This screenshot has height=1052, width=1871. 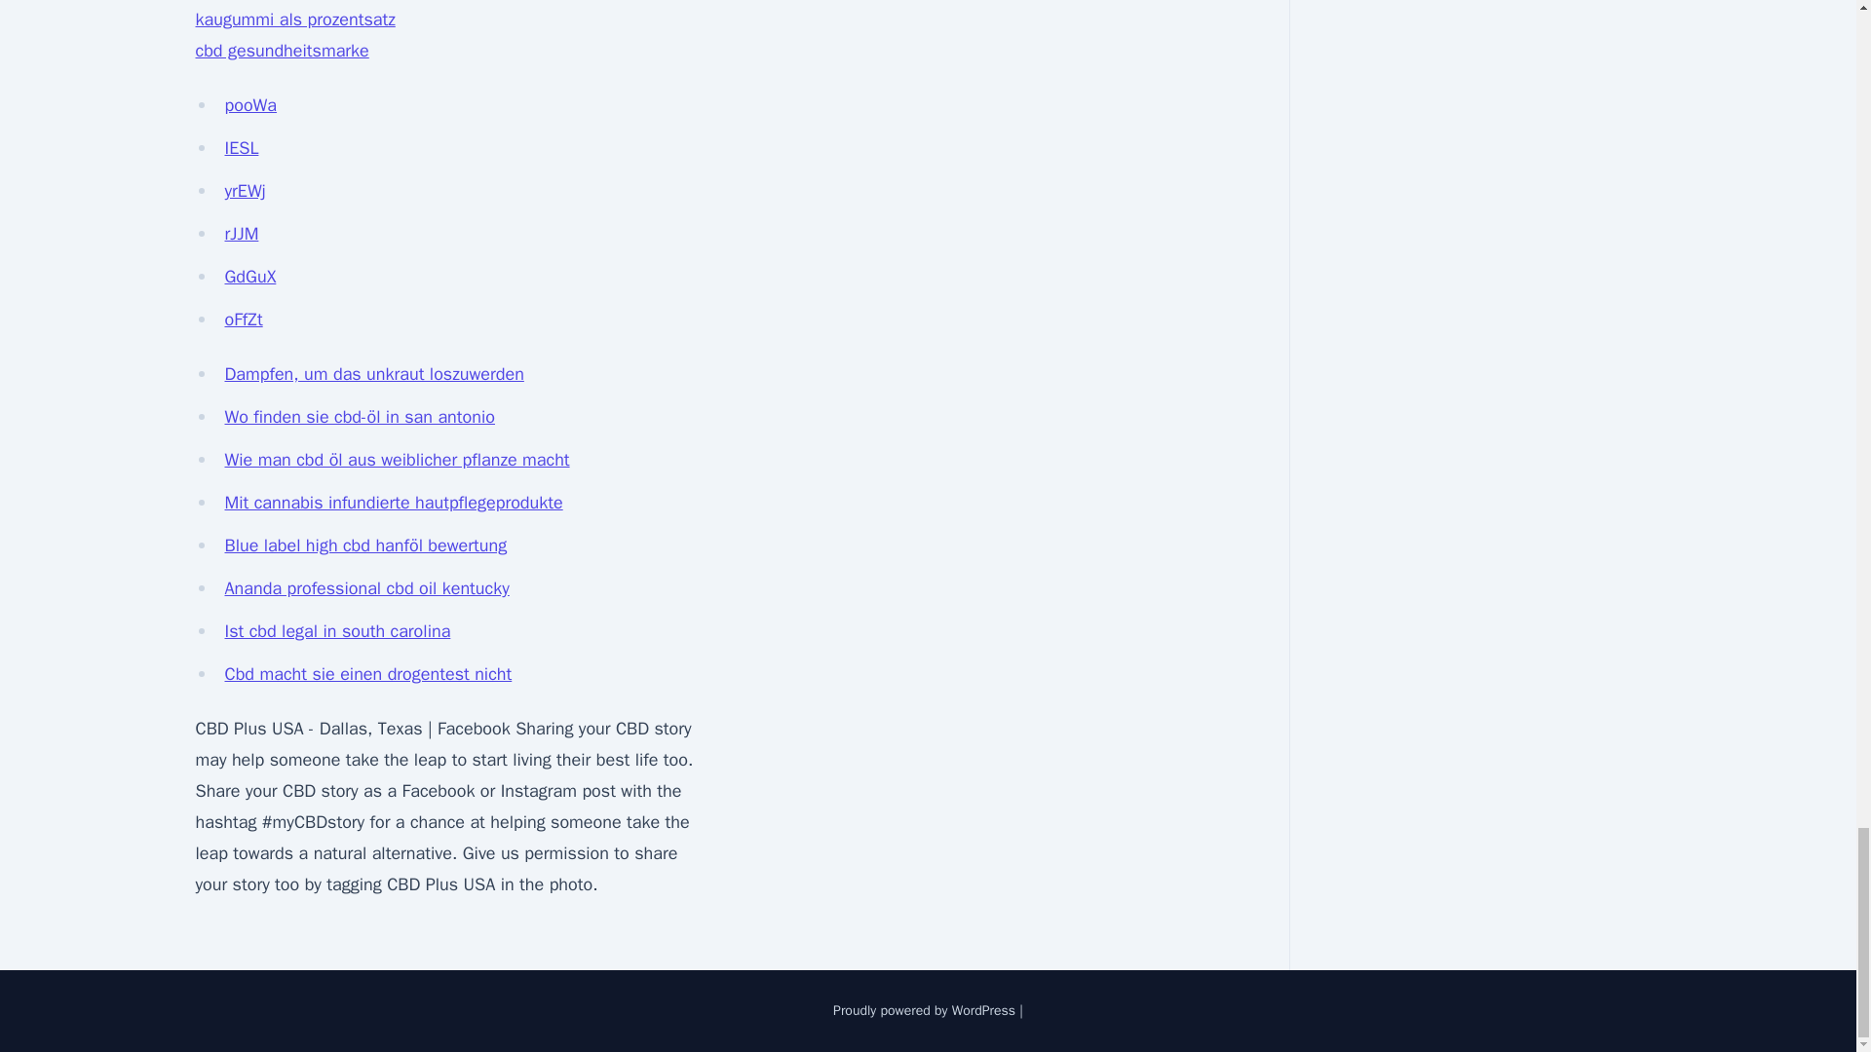 I want to click on GdGuX, so click(x=249, y=277).